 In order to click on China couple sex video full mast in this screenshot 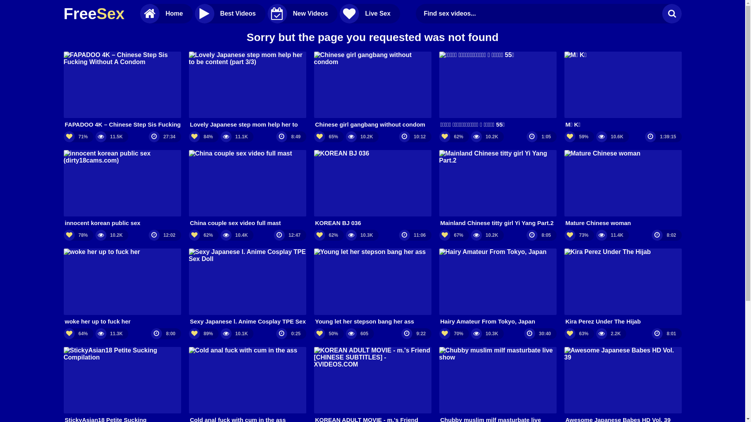, I will do `click(247, 188)`.